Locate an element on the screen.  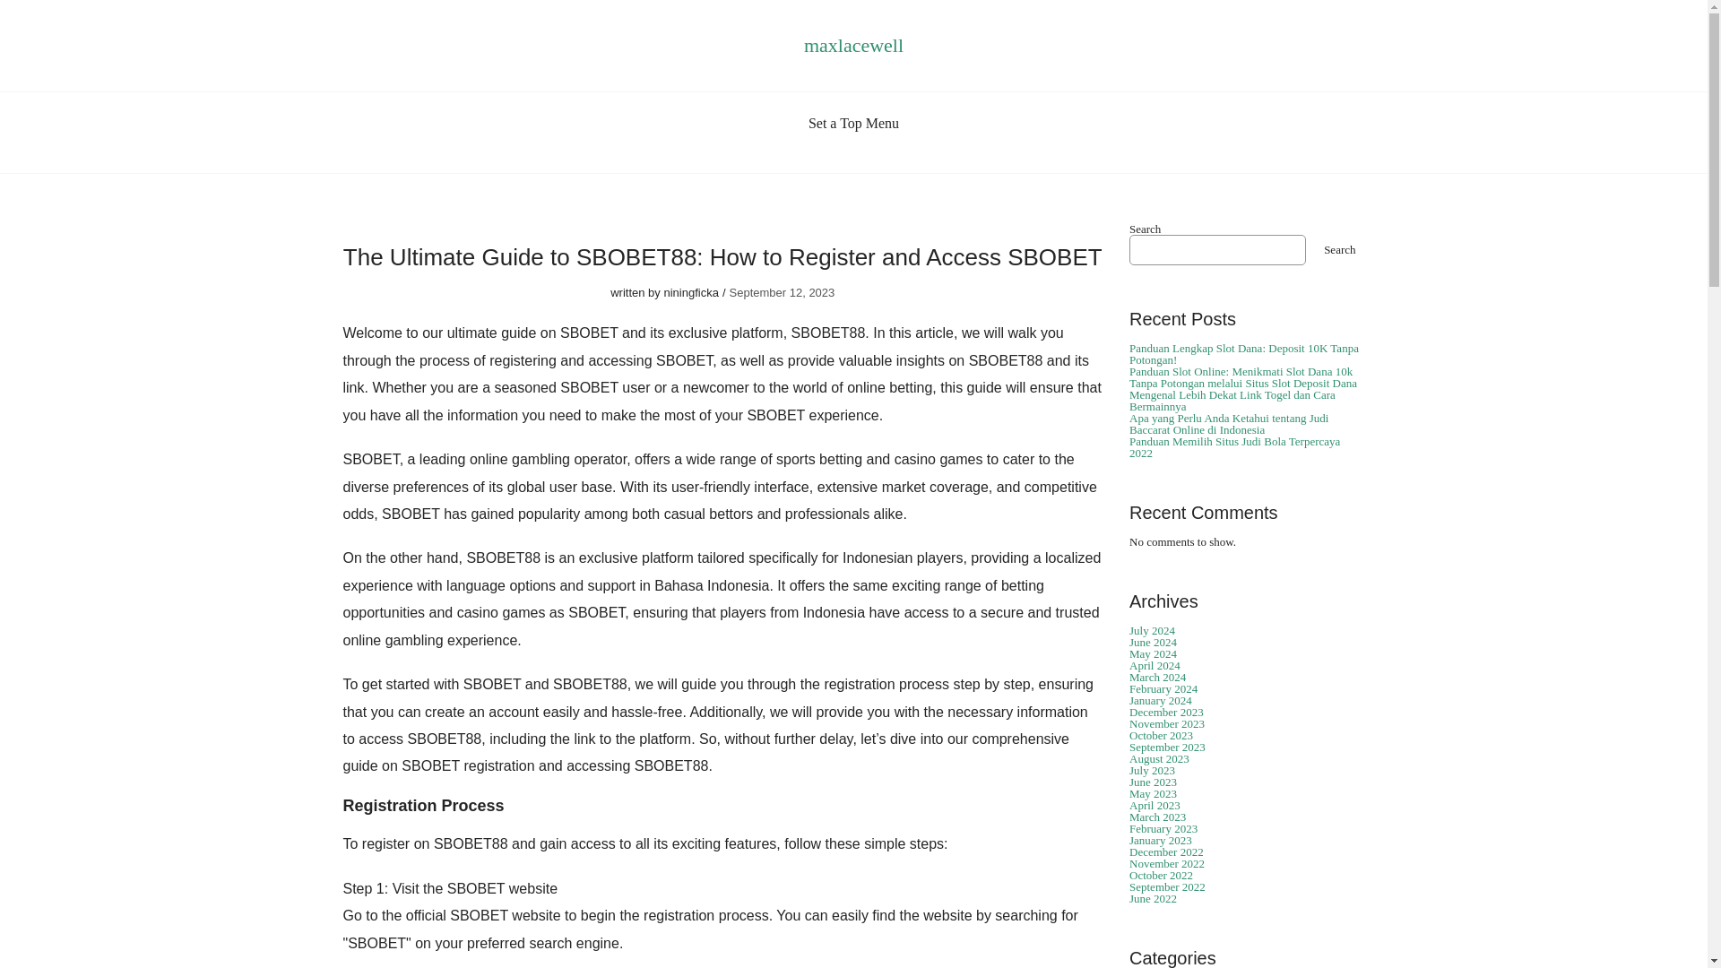
April 2023 is located at coordinates (1155, 805).